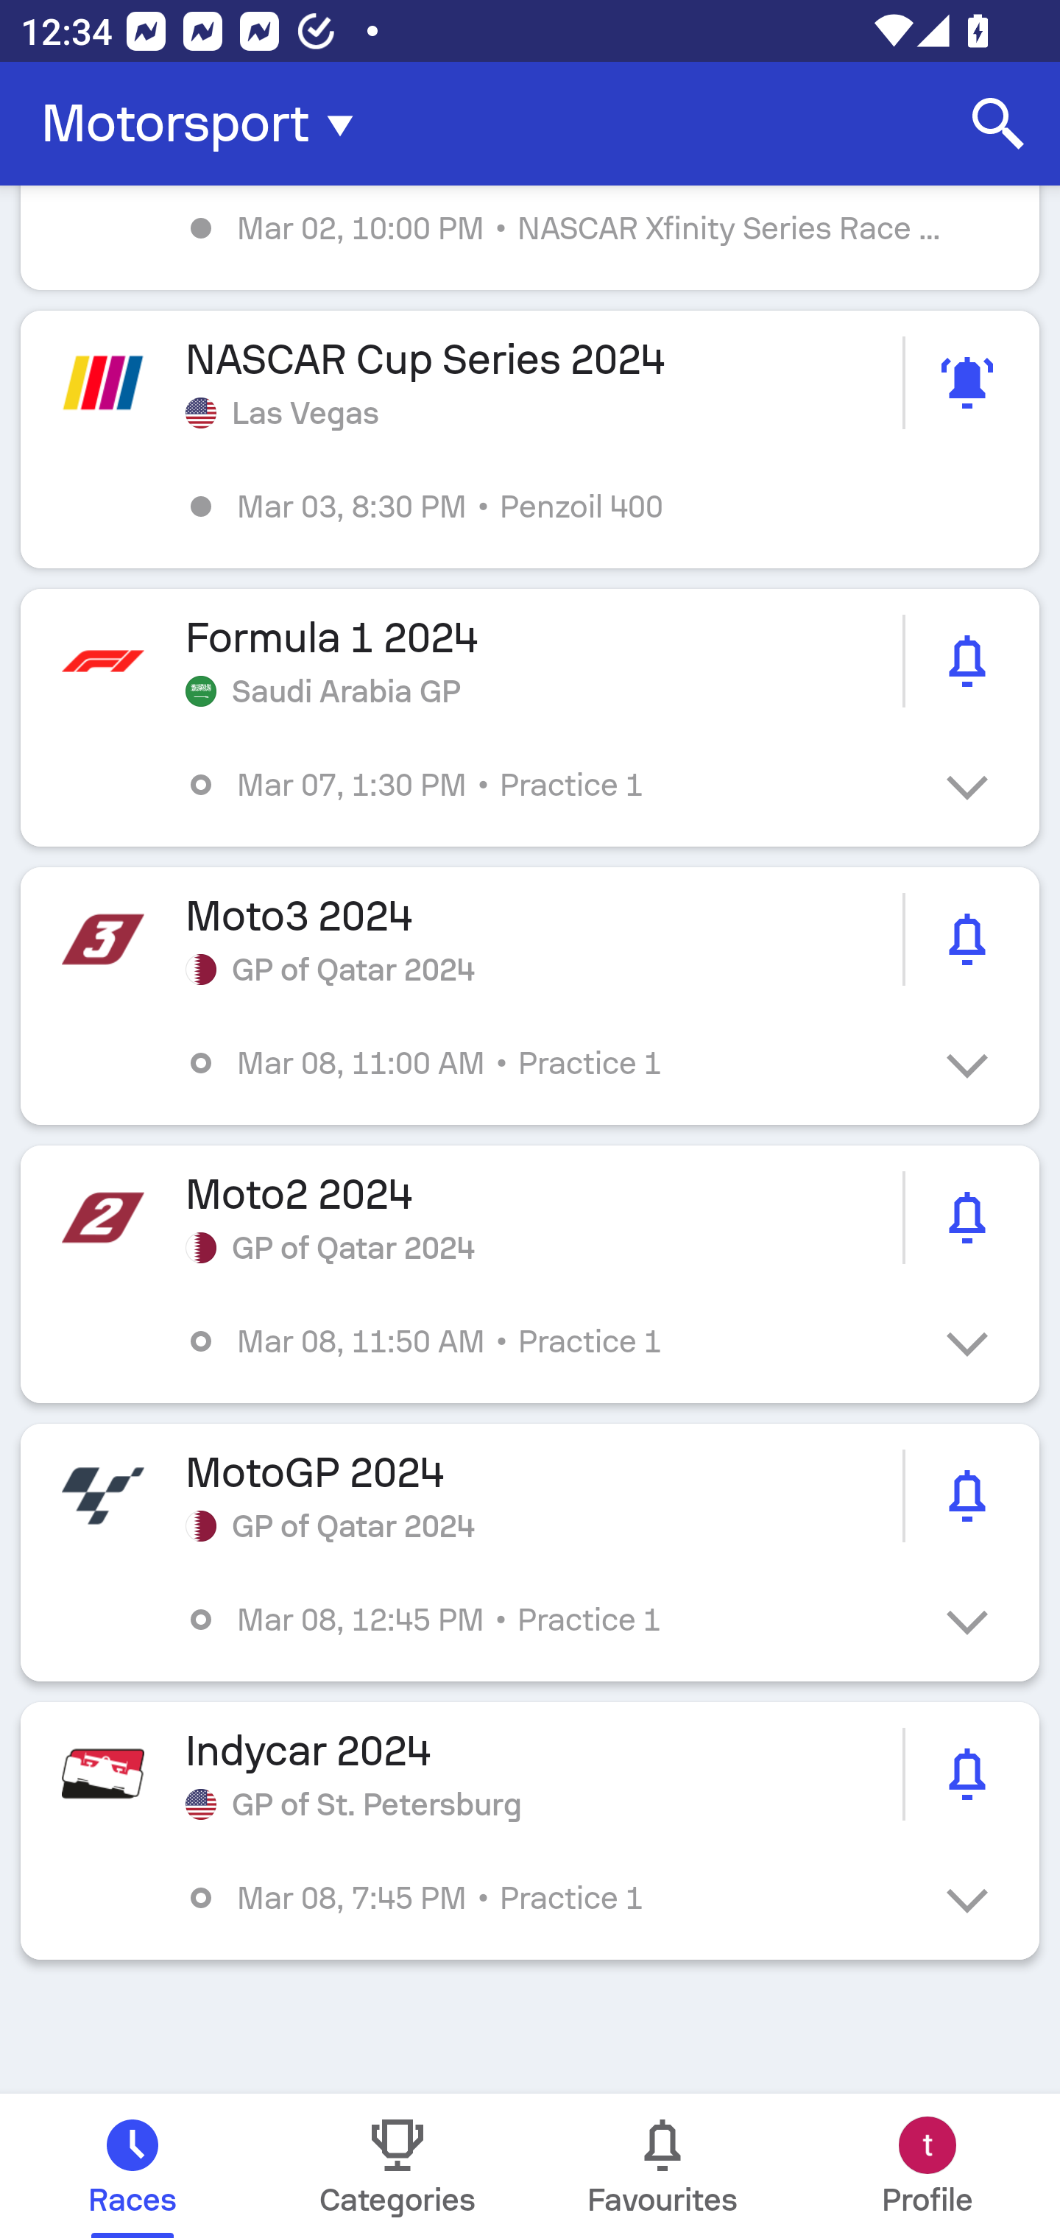 This screenshot has width=1060, height=2238. I want to click on Profile, so click(928, 2166).